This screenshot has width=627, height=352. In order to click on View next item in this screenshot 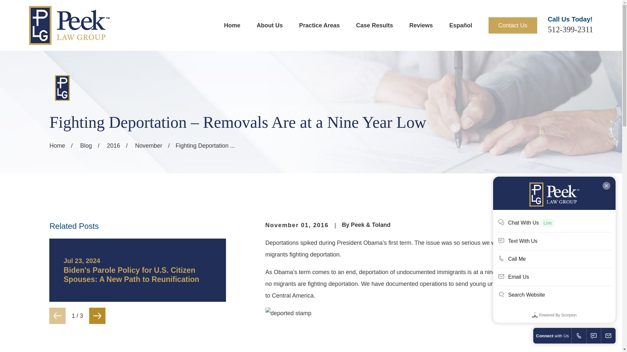, I will do `click(97, 315)`.